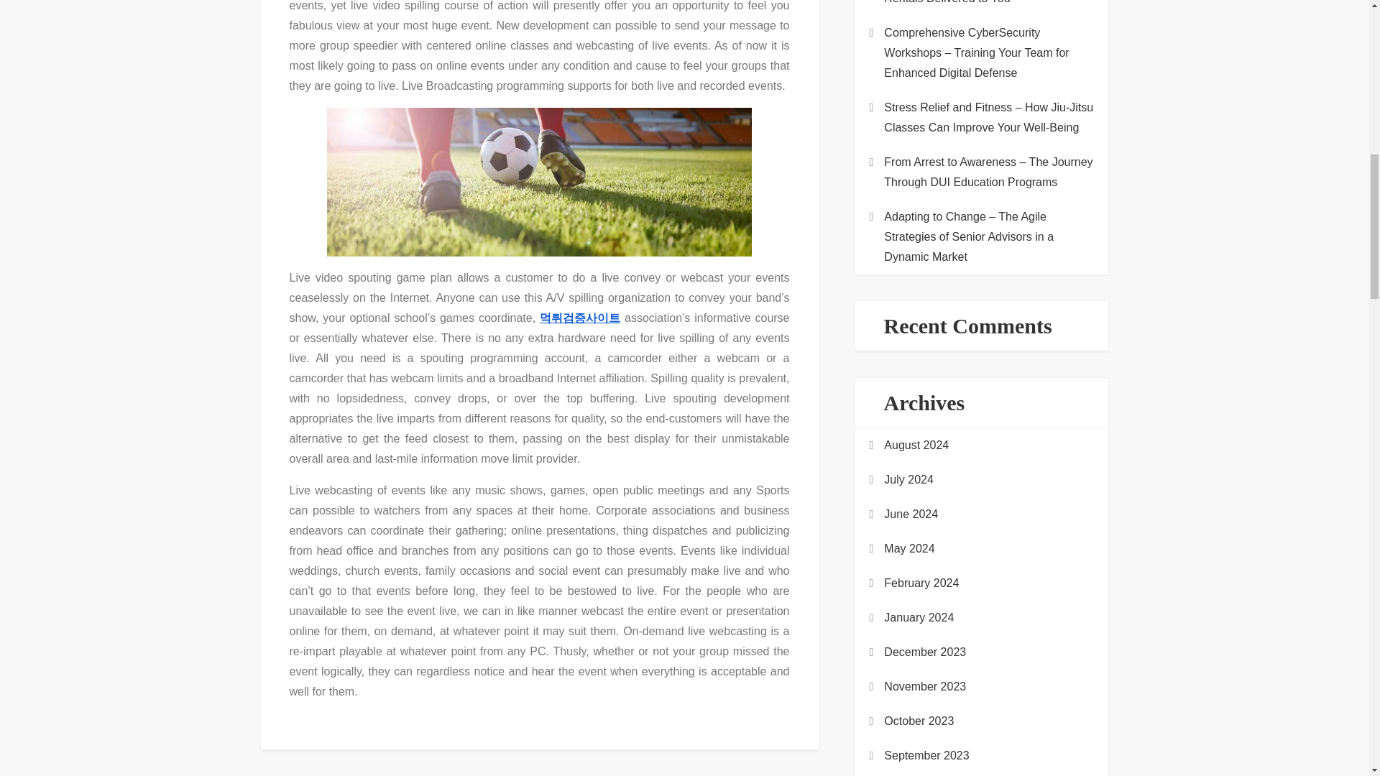 The image size is (1380, 776). What do you see at coordinates (919, 721) in the screenshot?
I see `October 2023` at bounding box center [919, 721].